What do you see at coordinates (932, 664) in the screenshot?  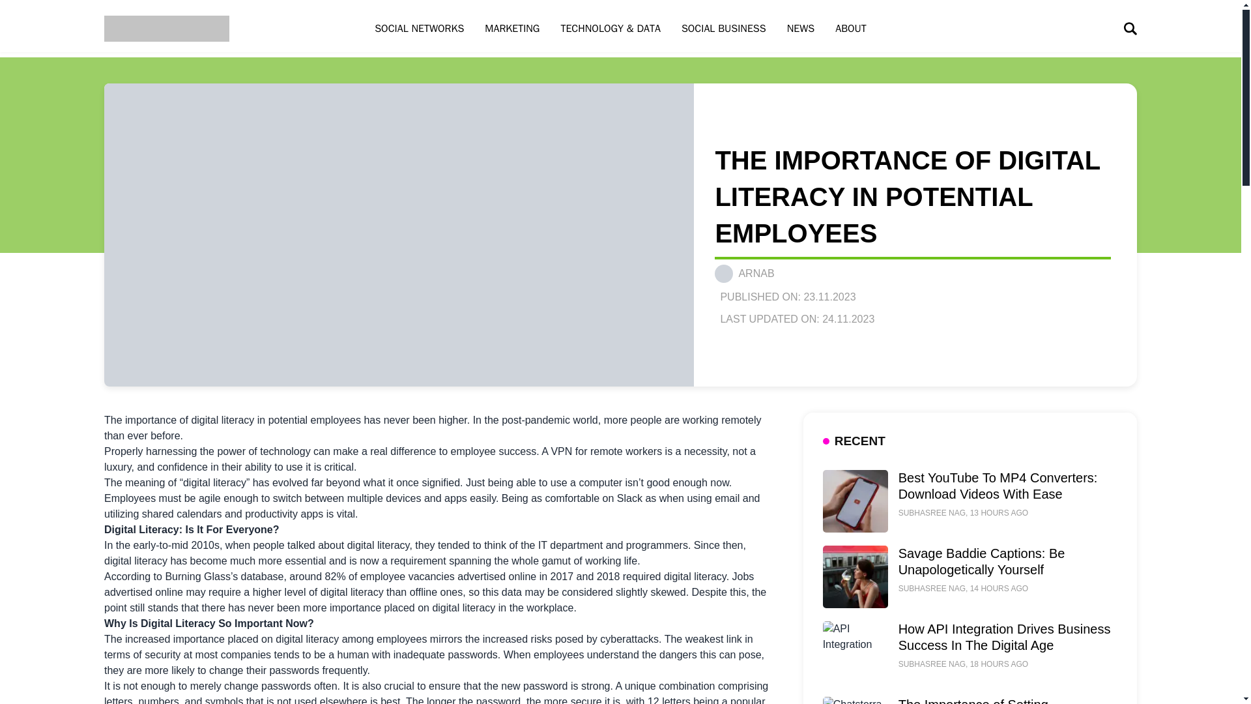 I see `Posts by Subhasree Nag` at bounding box center [932, 664].